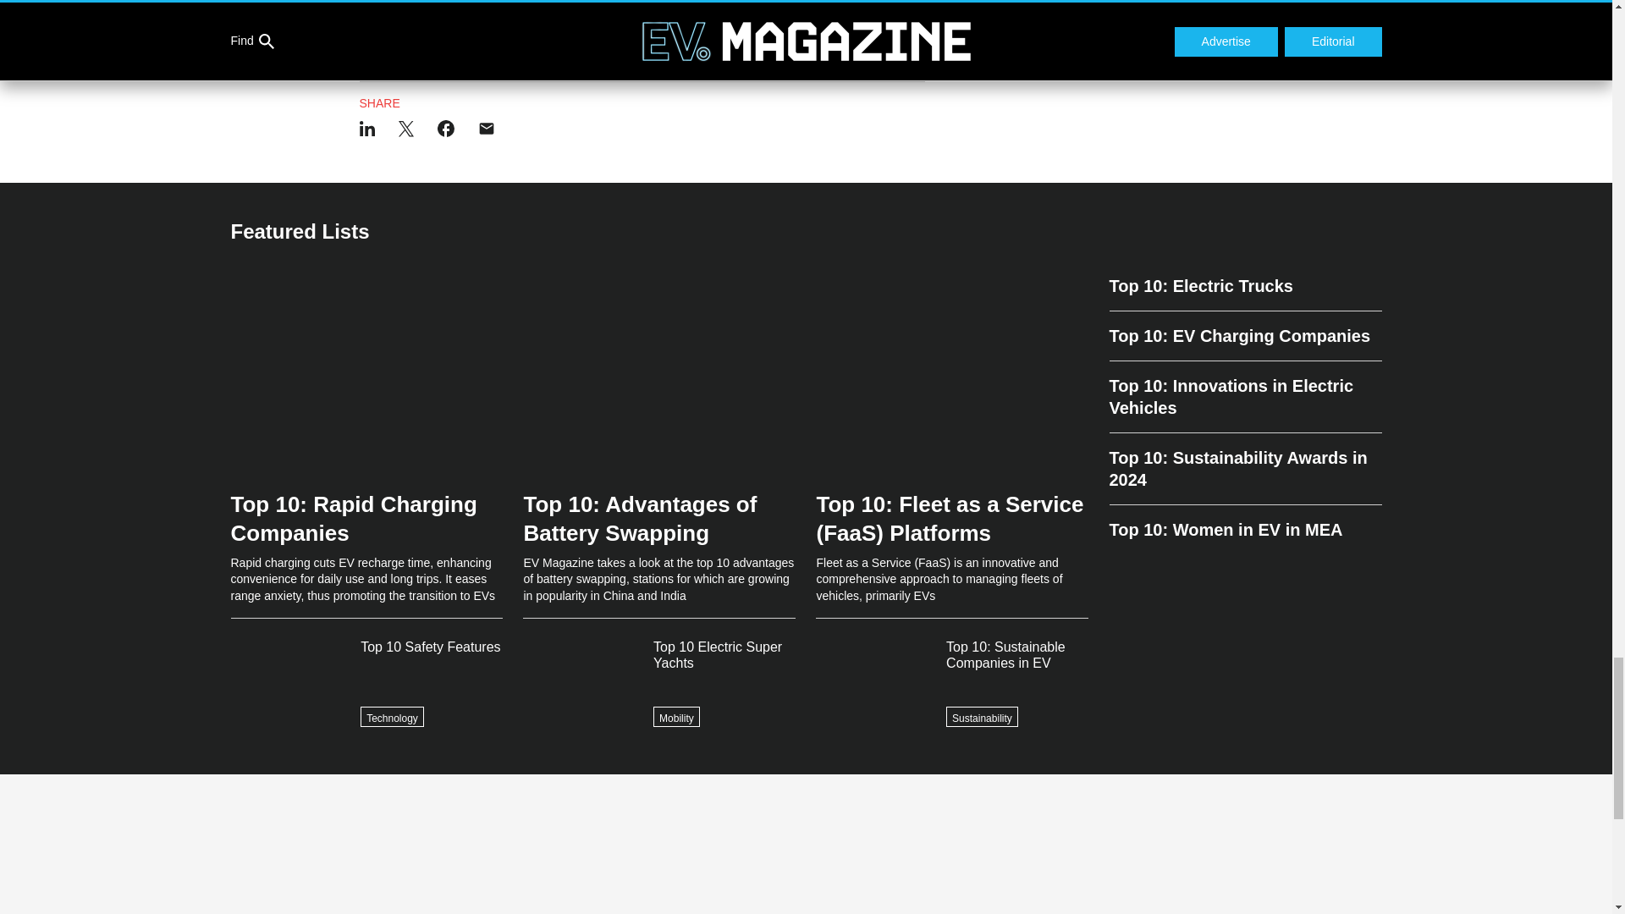  What do you see at coordinates (572, 37) in the screenshot?
I see `FLEETANDCOMMERCIAL` at bounding box center [572, 37].